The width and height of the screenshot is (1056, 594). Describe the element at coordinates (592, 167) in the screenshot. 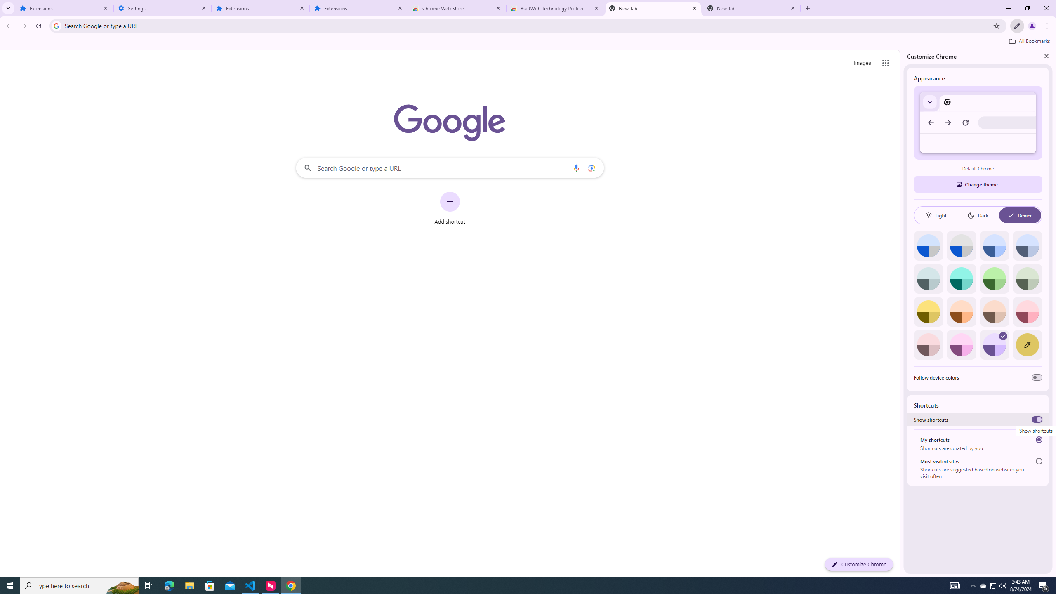

I see `Search by image` at that location.